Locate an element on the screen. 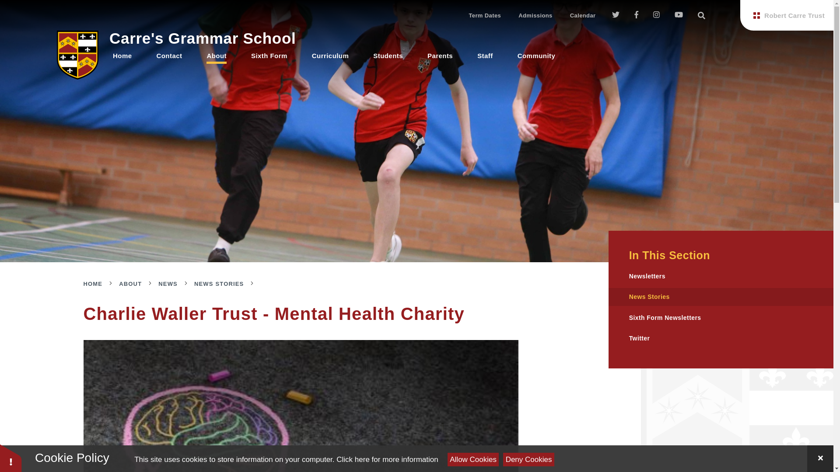 The image size is (840, 472). See cookie policy is located at coordinates (387, 459).